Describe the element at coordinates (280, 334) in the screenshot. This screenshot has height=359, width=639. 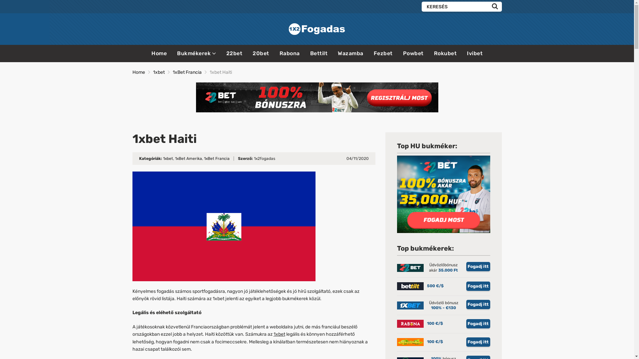
I see `1xbet` at that location.